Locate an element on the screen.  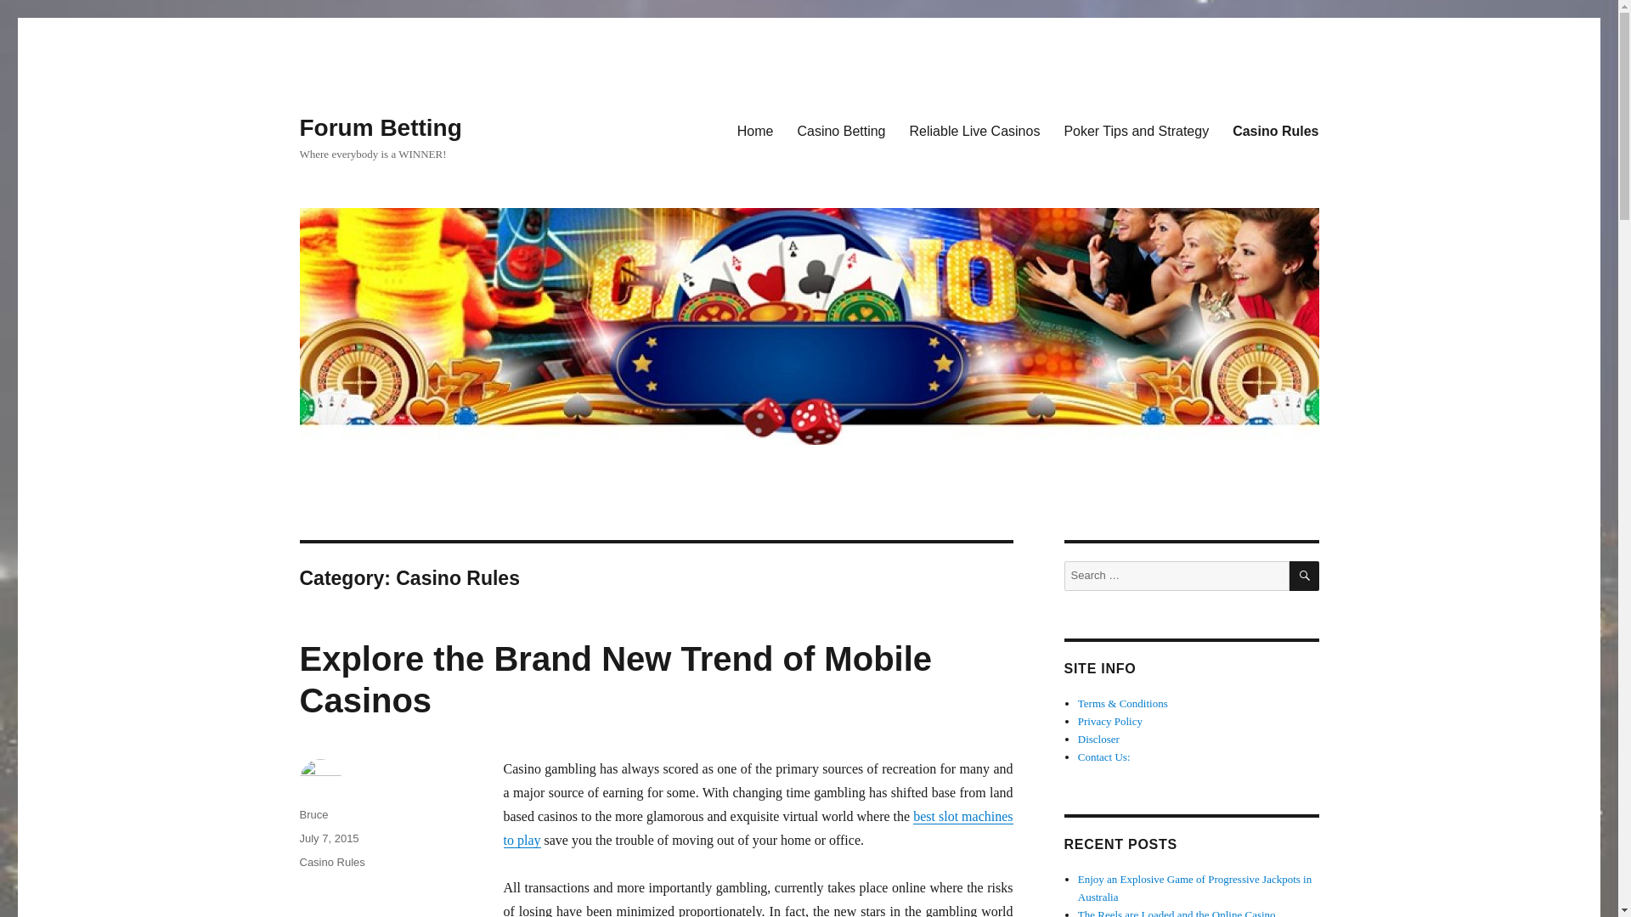
Privacy Policy is located at coordinates (1110, 722).